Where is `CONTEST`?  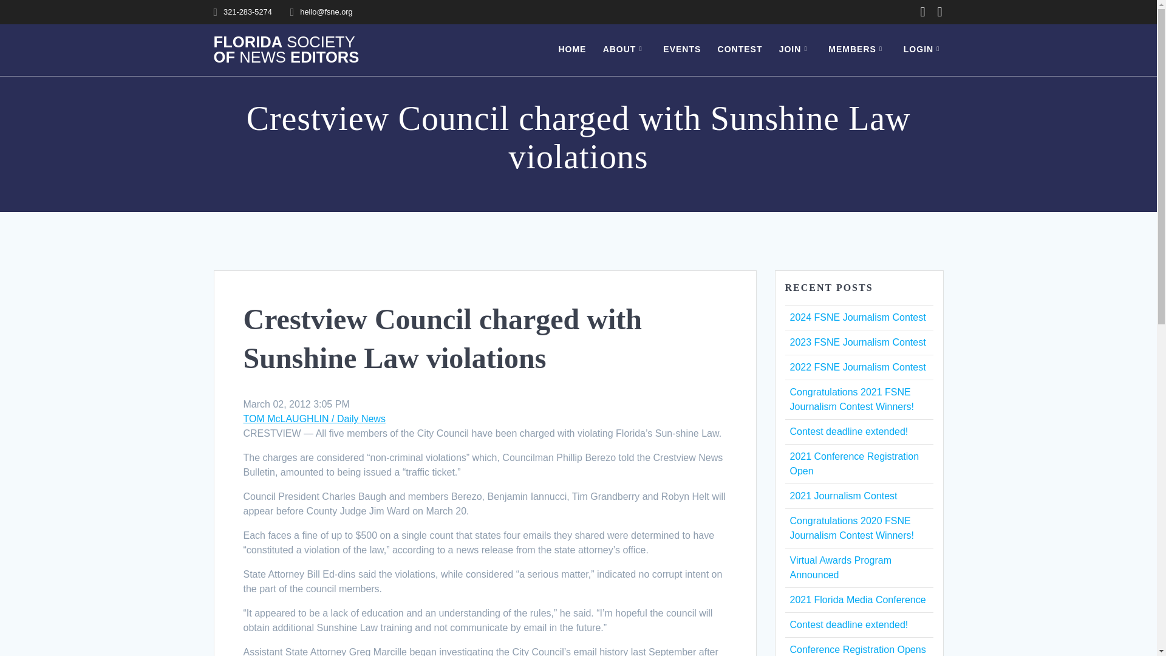
CONTEST is located at coordinates (740, 50).